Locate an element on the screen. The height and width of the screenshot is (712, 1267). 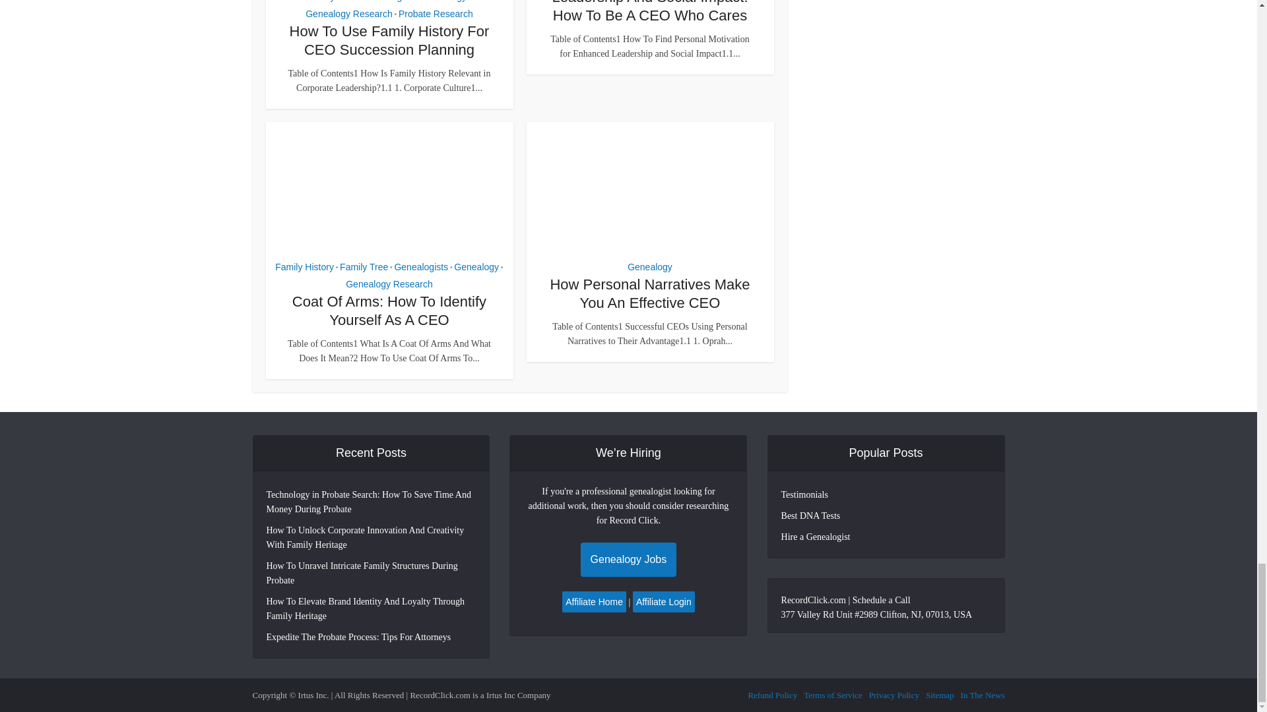
How Personal Narratives Make You An Effective CEO is located at coordinates (649, 294).